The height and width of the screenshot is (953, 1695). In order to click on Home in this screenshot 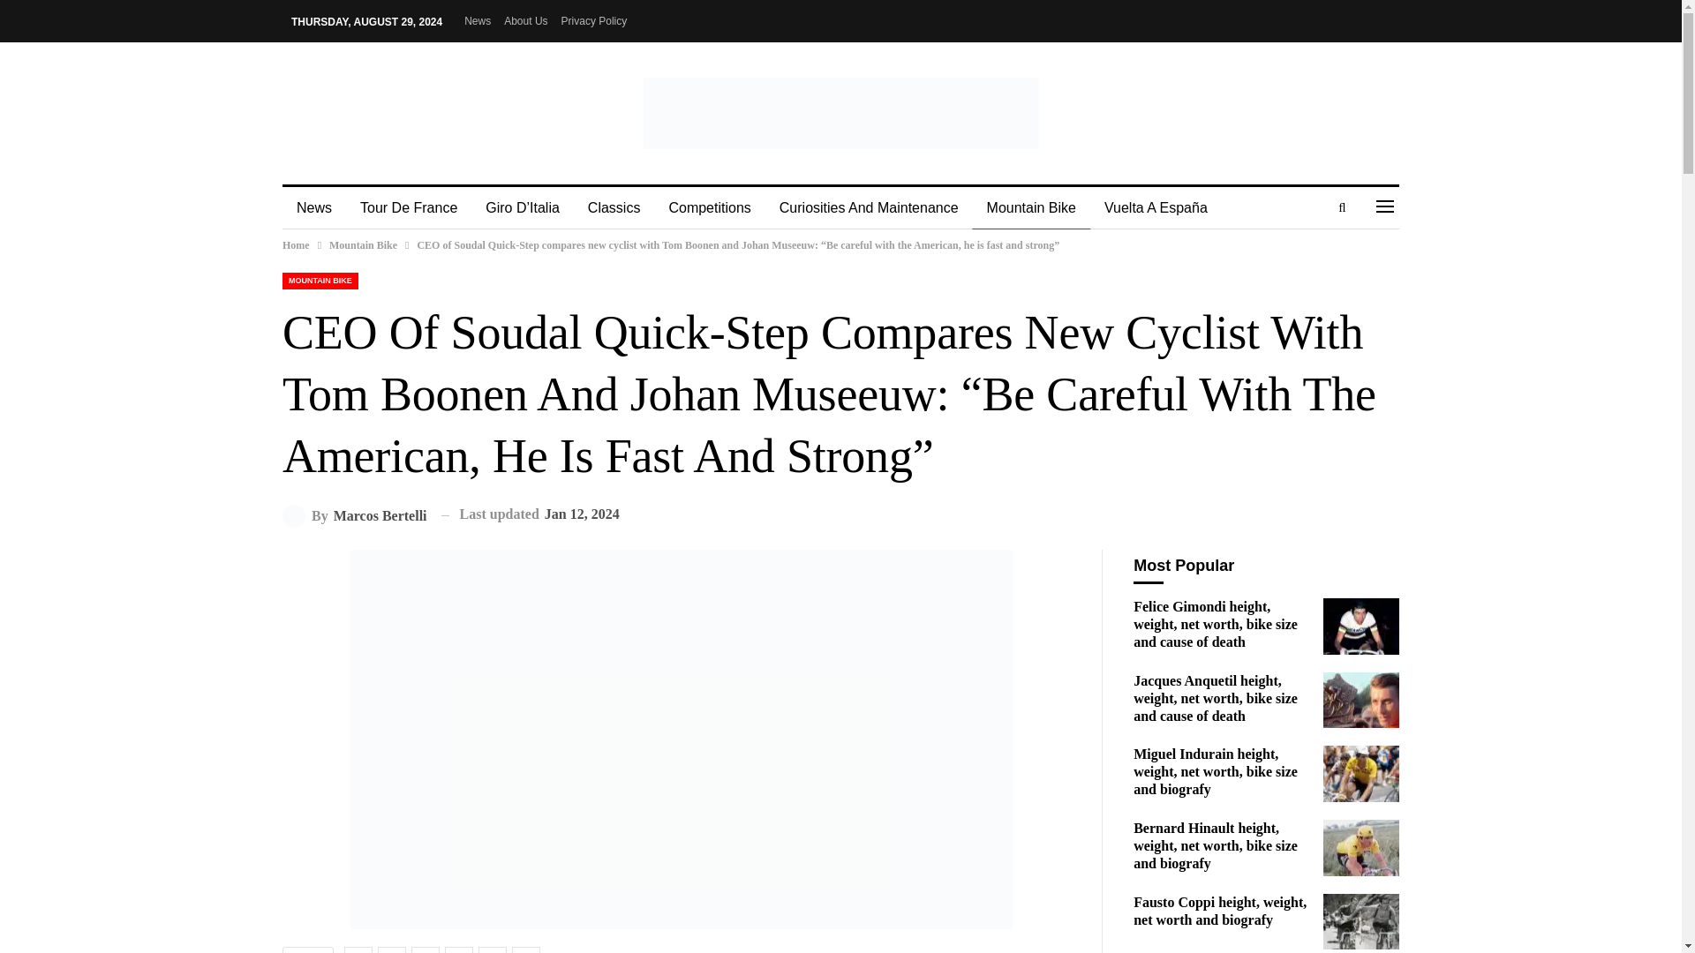, I will do `click(297, 245)`.